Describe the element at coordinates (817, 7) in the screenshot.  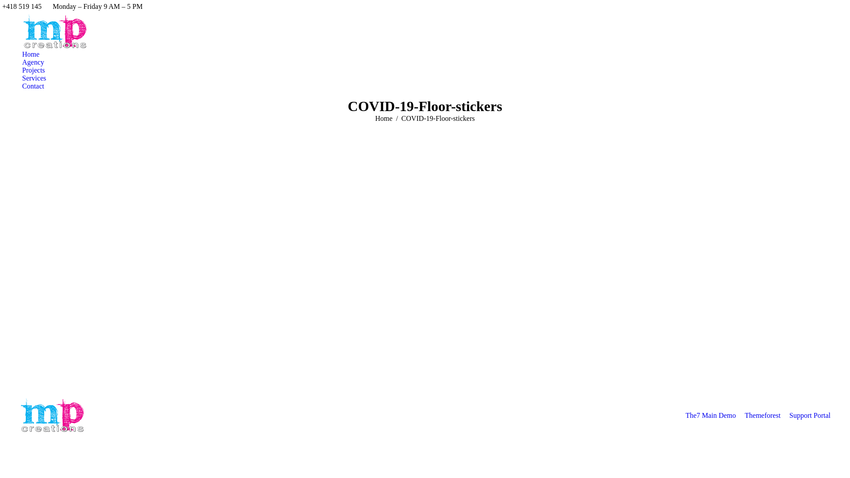
I see `Twitter page opens in new window` at that location.